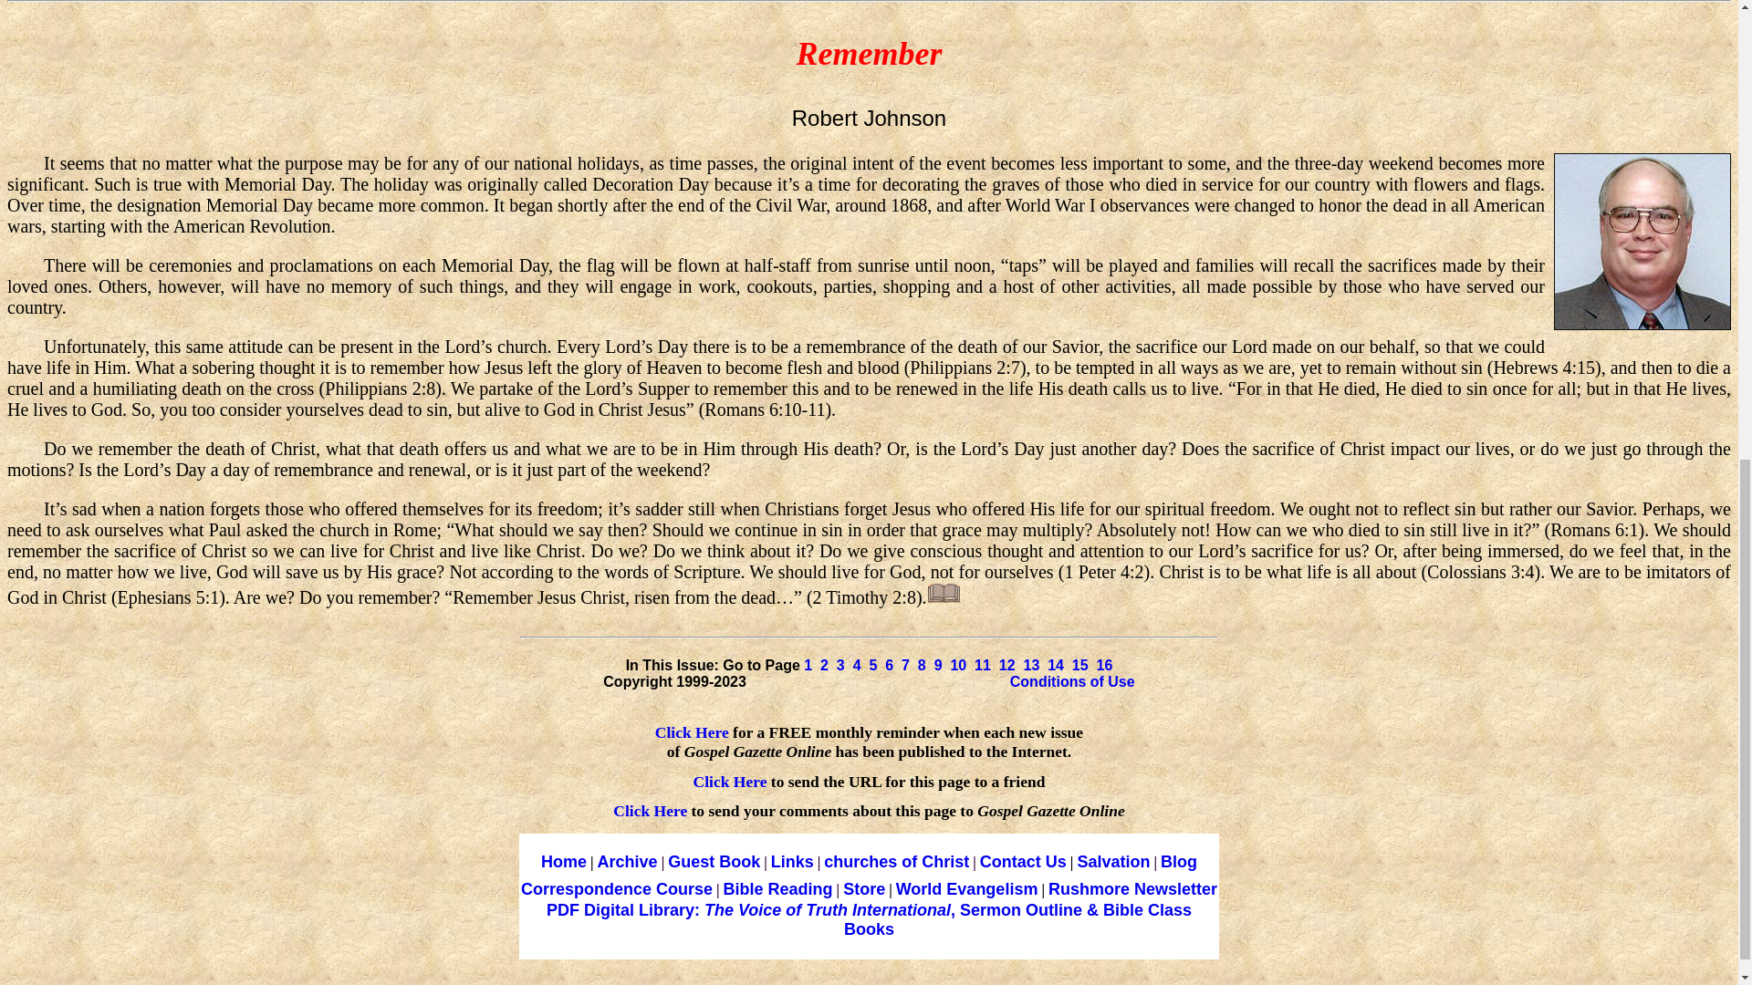  What do you see at coordinates (1007, 665) in the screenshot?
I see `12` at bounding box center [1007, 665].